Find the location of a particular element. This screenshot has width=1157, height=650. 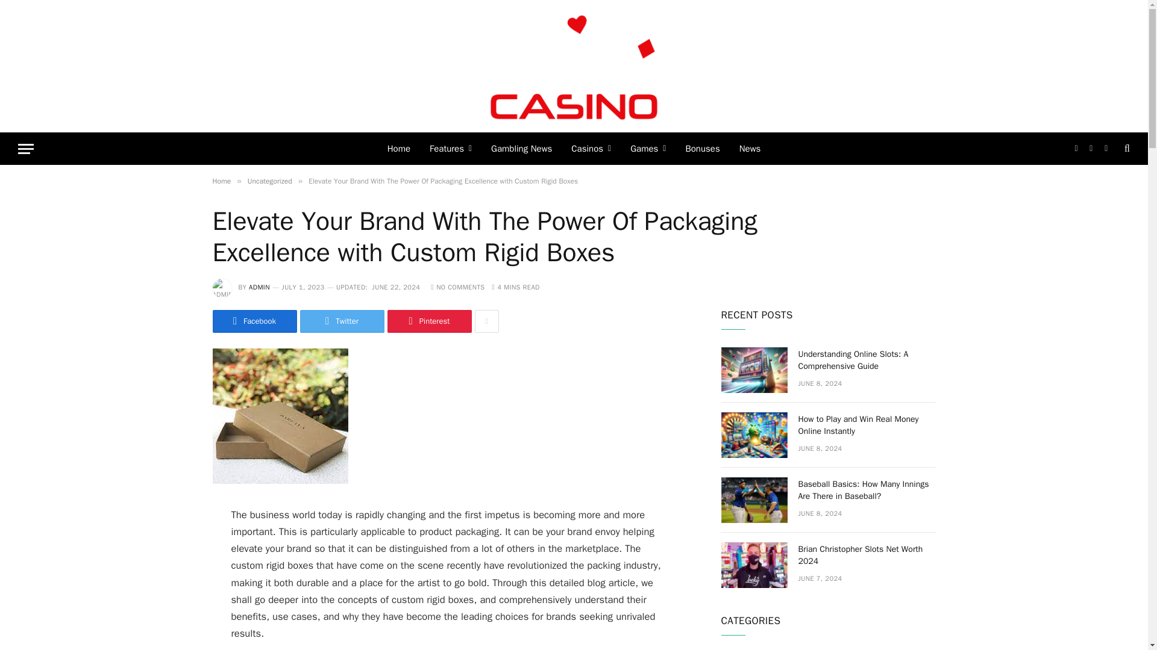

Features is located at coordinates (450, 149).